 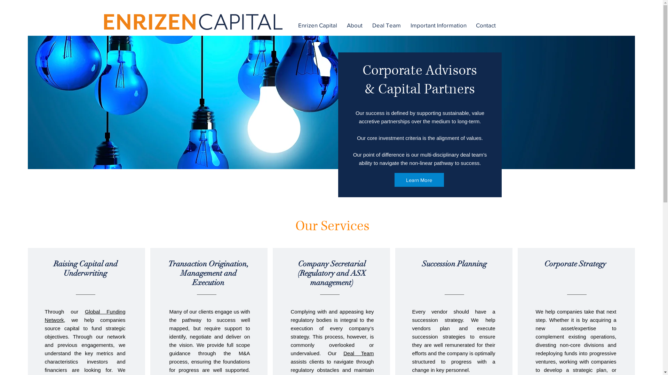 I want to click on Deal Team, so click(x=355, y=353).